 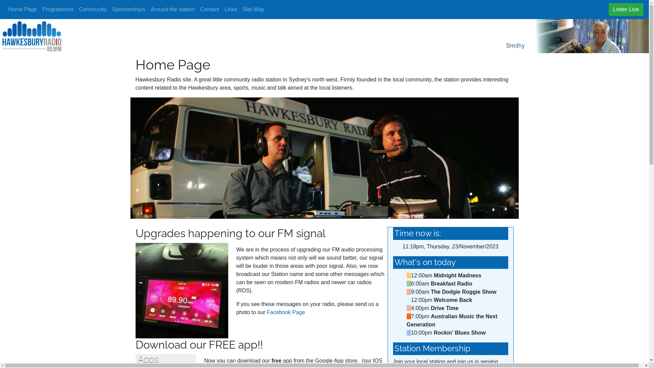 What do you see at coordinates (58, 10) in the screenshot?
I see `Programmes` at bounding box center [58, 10].